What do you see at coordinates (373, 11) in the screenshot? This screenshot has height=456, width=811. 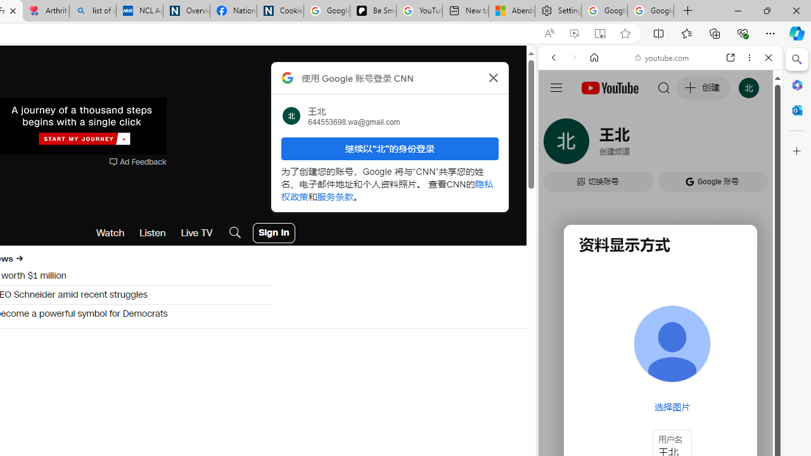 I see `Be Smart | creating Science videos | Patreon` at bounding box center [373, 11].